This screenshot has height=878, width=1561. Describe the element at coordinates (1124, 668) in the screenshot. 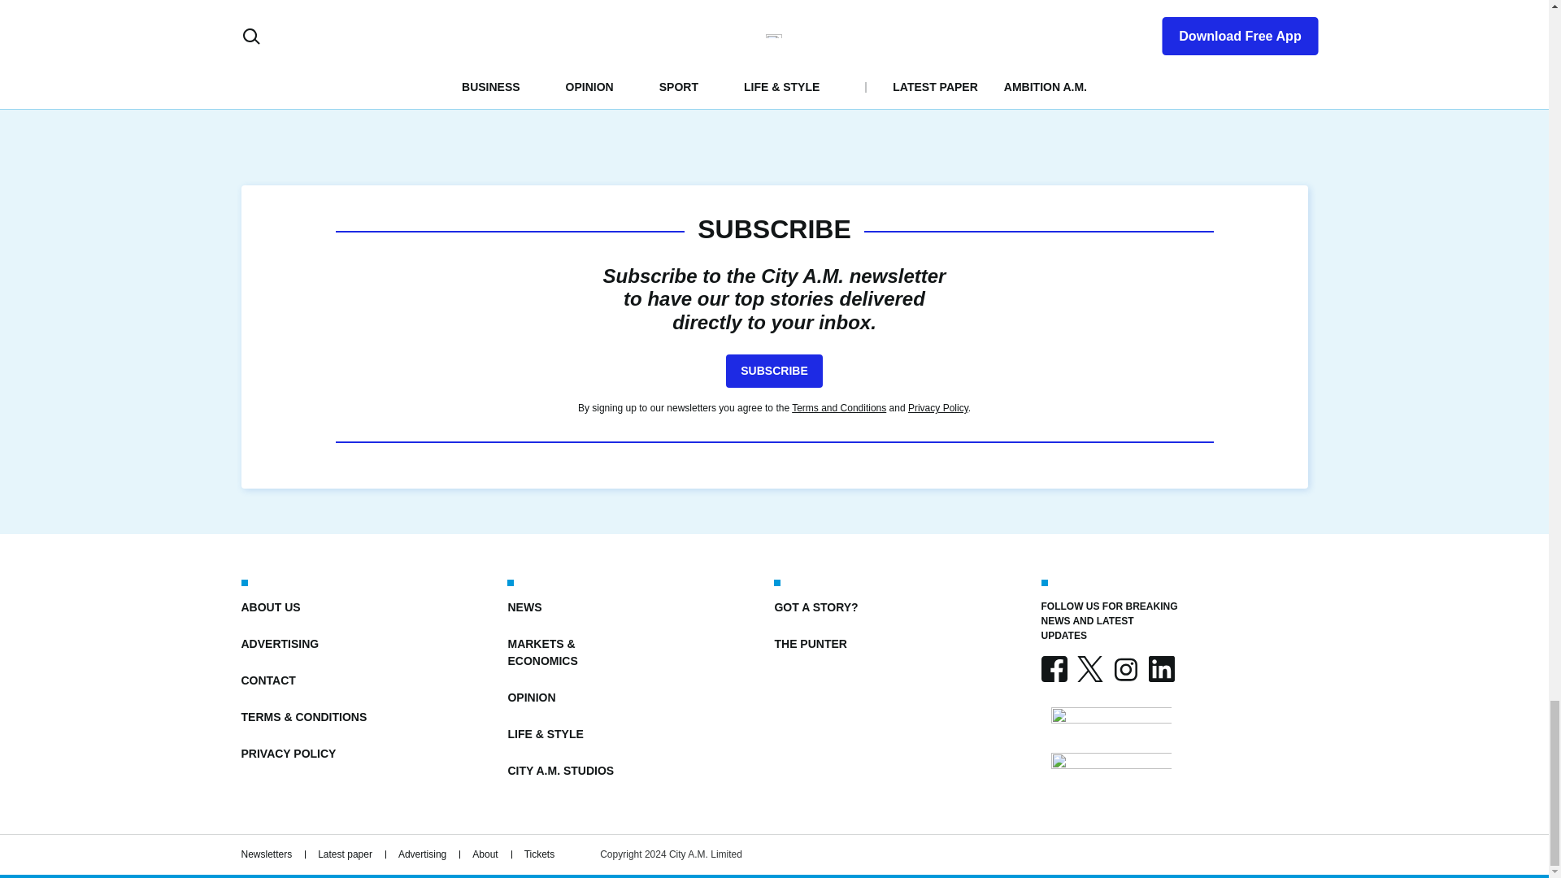

I see `INSTAGRAM` at that location.